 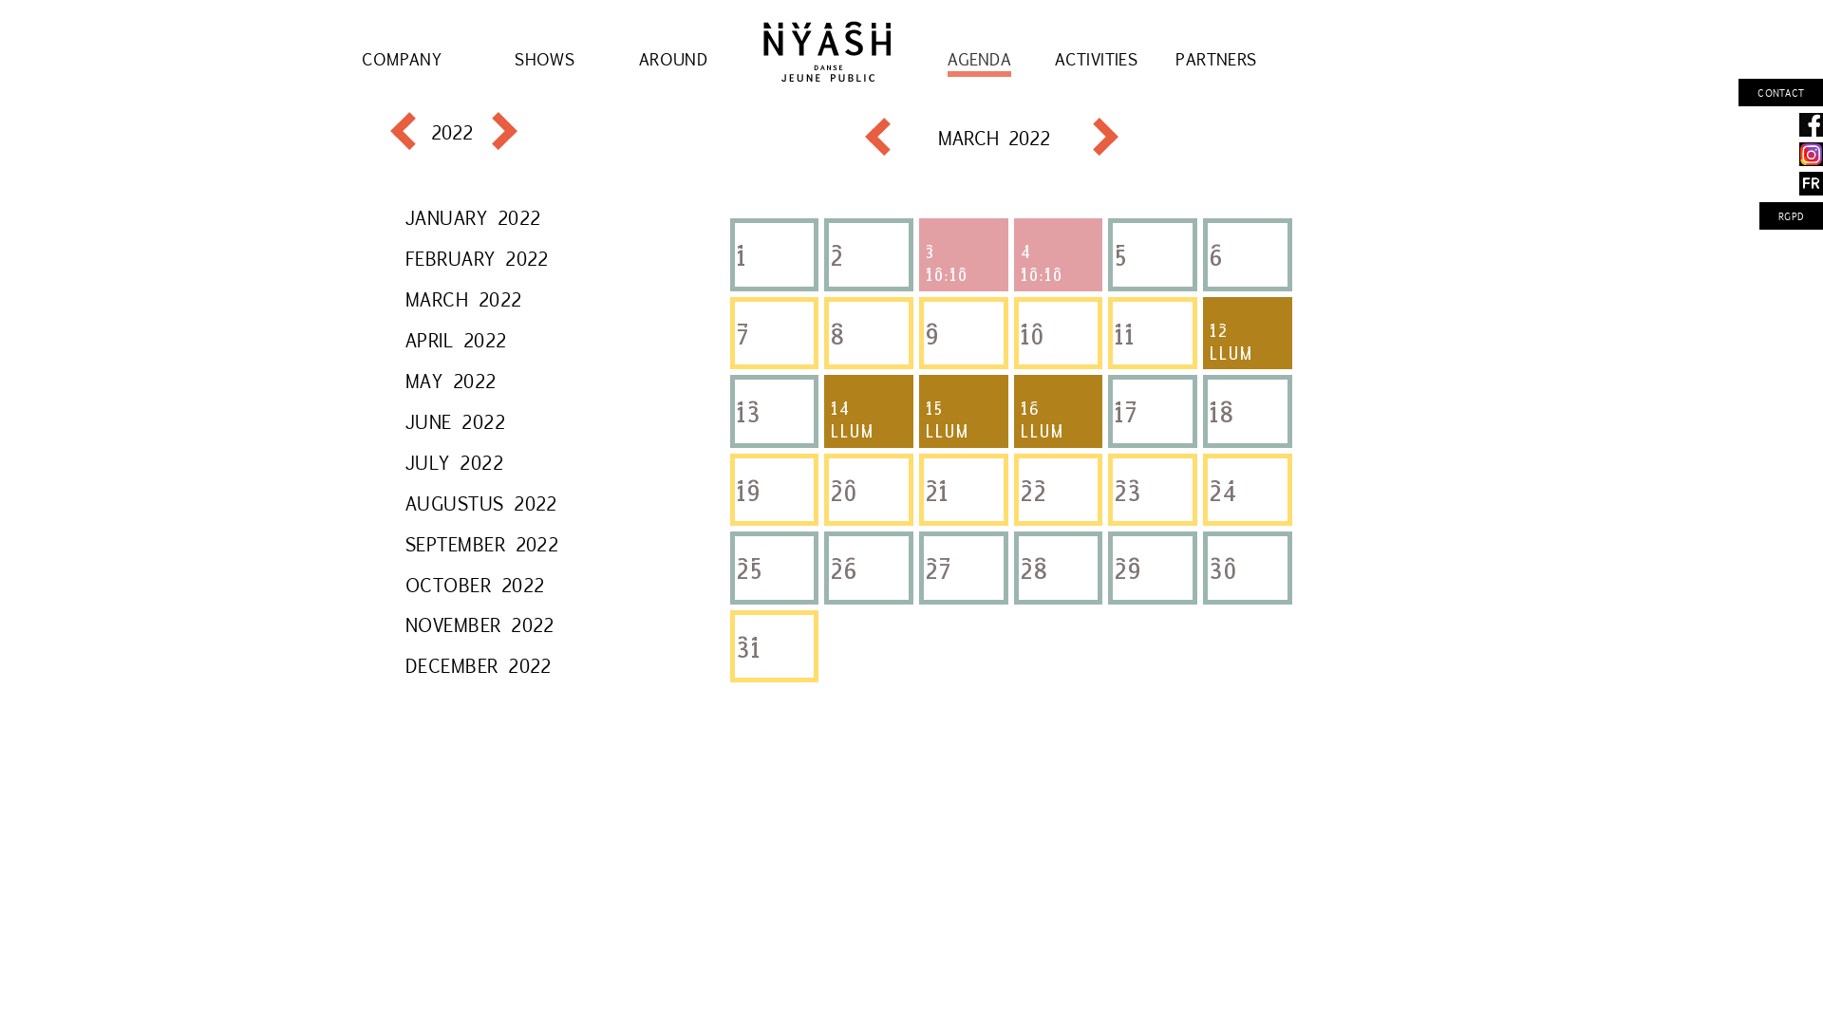 What do you see at coordinates (475, 585) in the screenshot?
I see `OCTOBER 2022` at bounding box center [475, 585].